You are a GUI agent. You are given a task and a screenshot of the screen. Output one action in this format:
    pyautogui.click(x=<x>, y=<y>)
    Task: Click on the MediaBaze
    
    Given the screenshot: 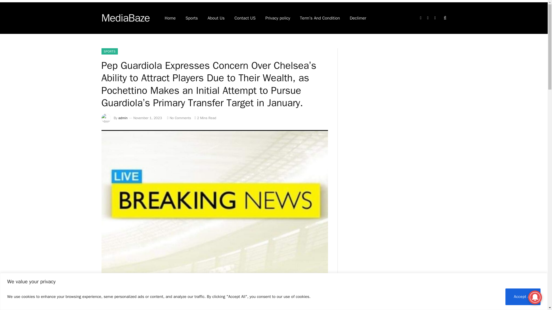 What is the action you would take?
    pyautogui.click(x=125, y=18)
    